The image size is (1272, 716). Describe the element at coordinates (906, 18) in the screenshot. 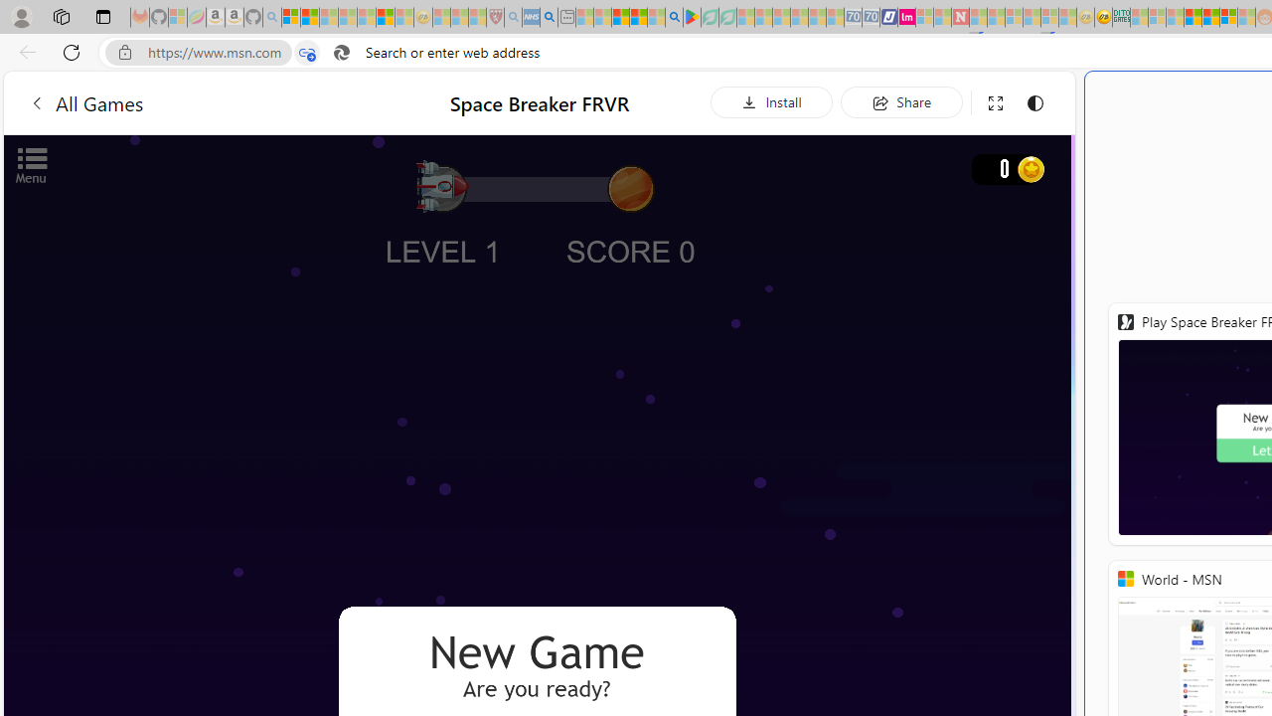

I see `Jobs - lastminute.com Investor Portal` at that location.